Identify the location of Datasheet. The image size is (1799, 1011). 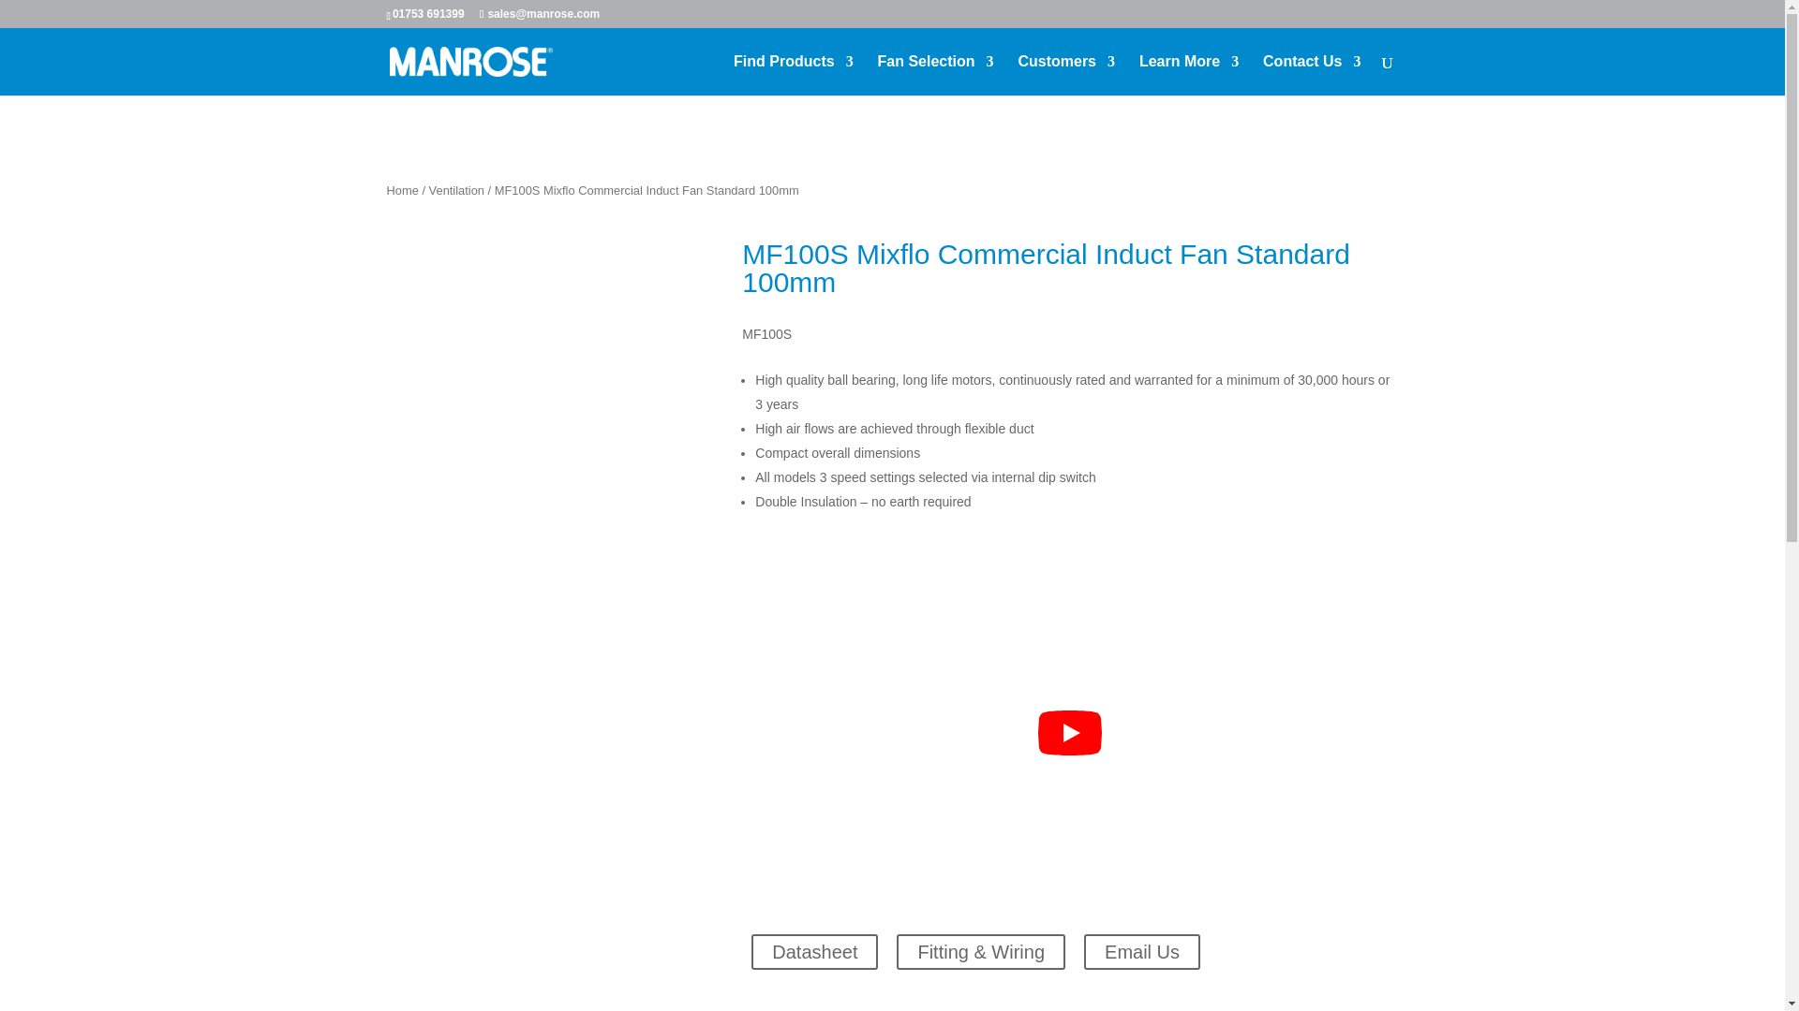
(814, 951).